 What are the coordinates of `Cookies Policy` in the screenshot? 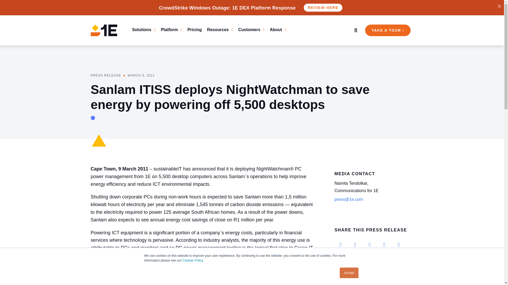 It's located at (193, 256).